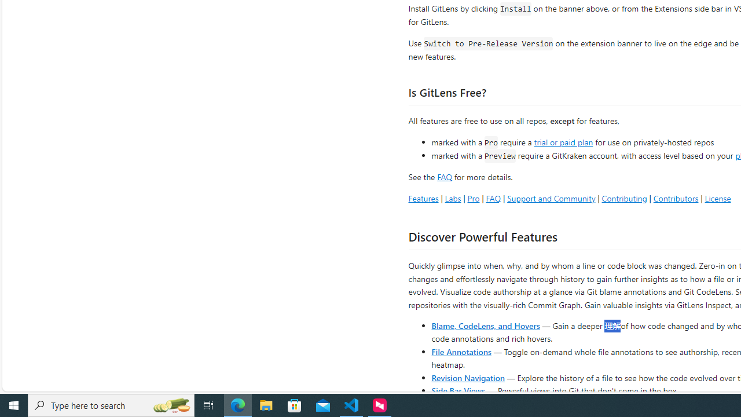 The width and height of the screenshot is (741, 417). What do you see at coordinates (676, 198) in the screenshot?
I see `Contributors` at bounding box center [676, 198].